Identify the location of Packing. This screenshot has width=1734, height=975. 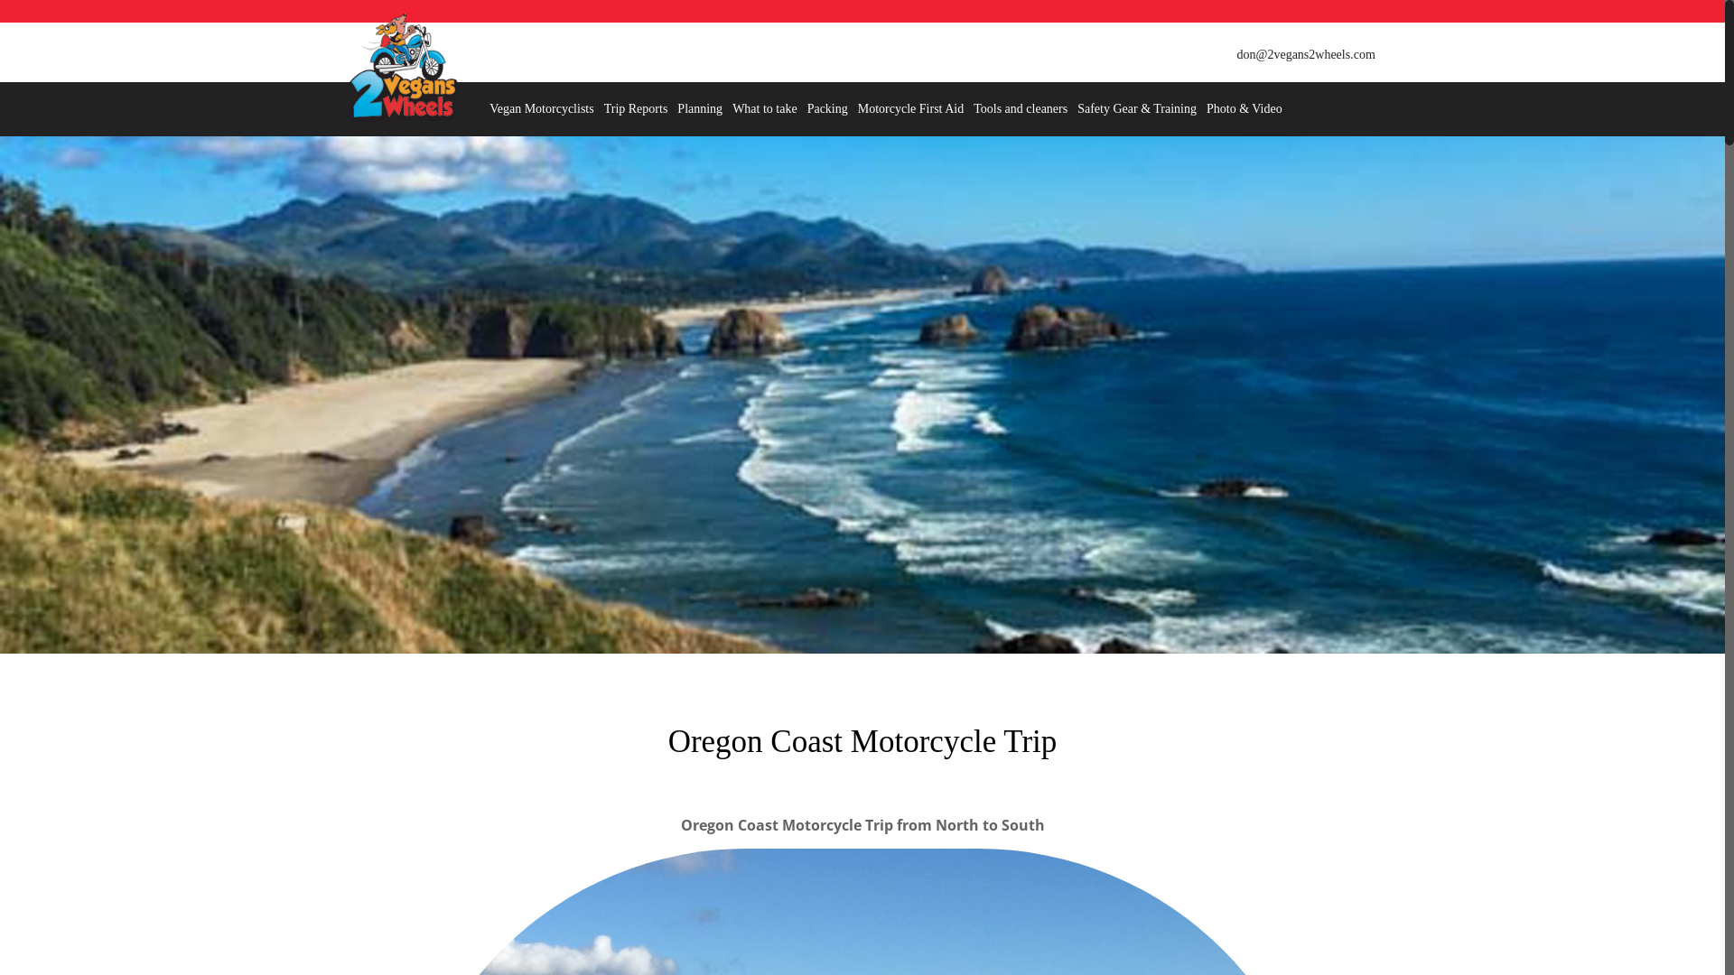
(828, 109).